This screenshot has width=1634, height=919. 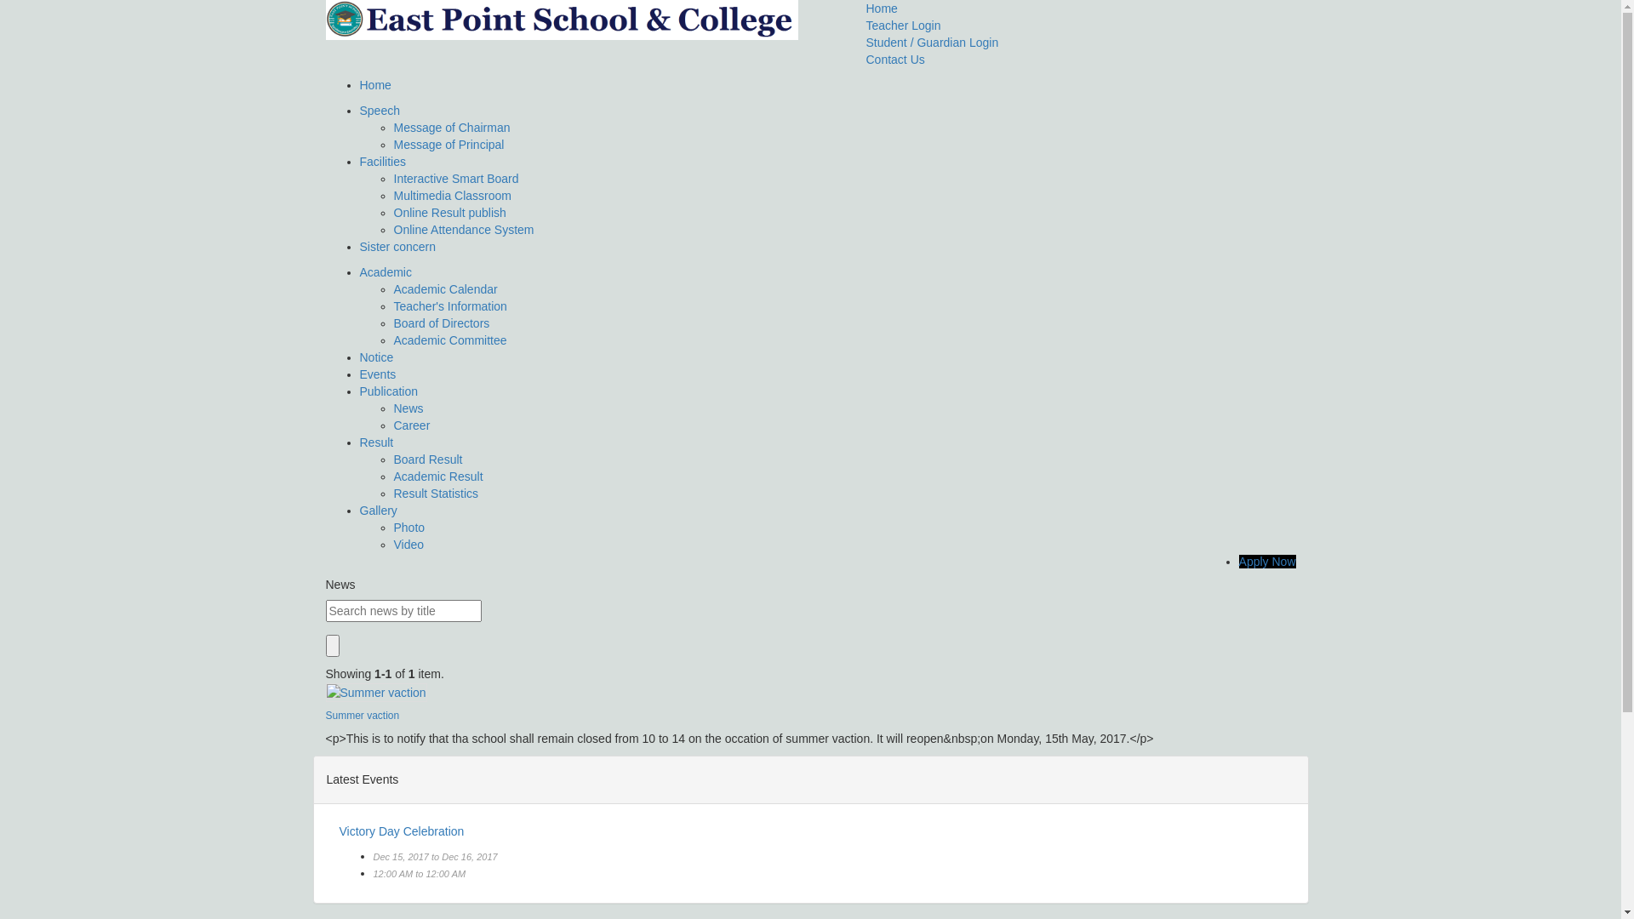 What do you see at coordinates (463, 230) in the screenshot?
I see `Online Attendance System` at bounding box center [463, 230].